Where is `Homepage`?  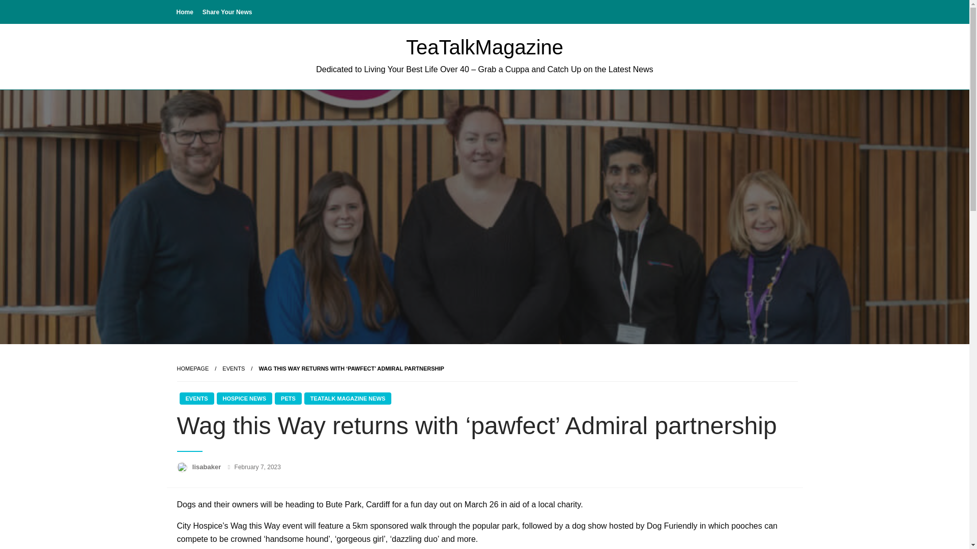
Homepage is located at coordinates (192, 369).